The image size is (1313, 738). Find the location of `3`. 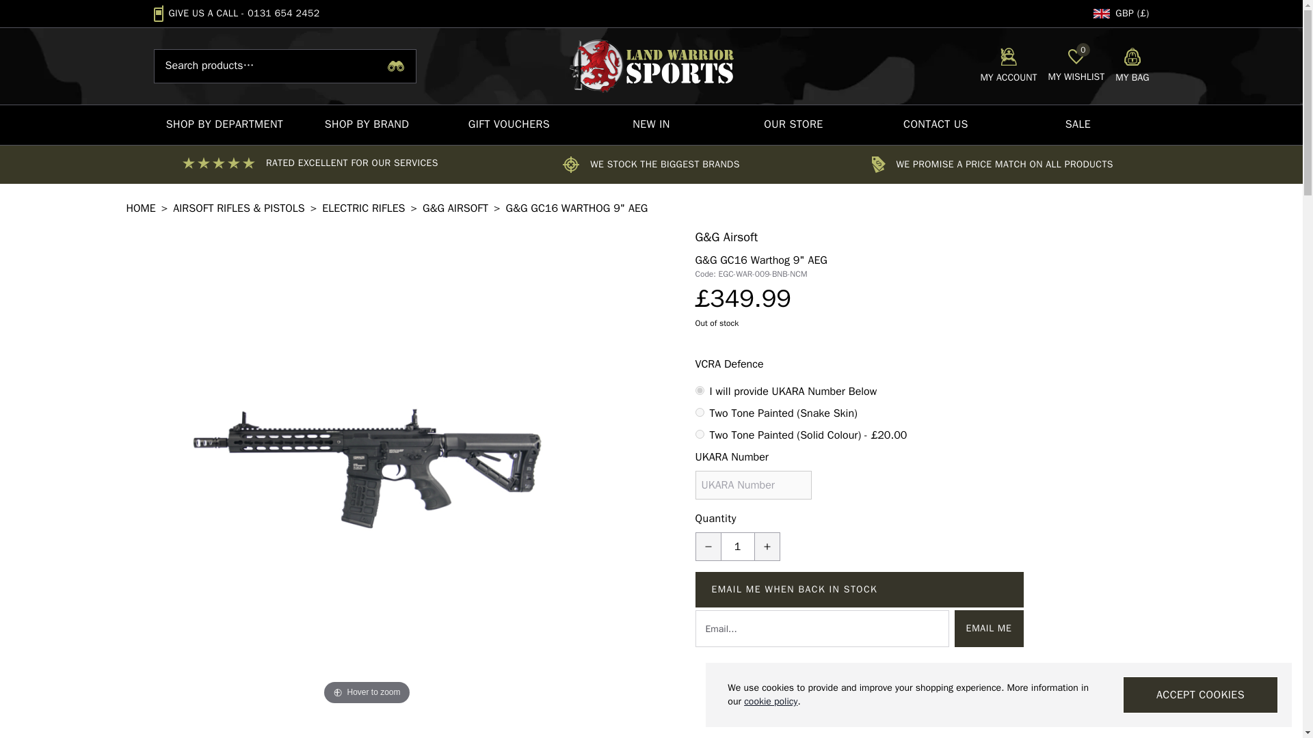

3 is located at coordinates (283, 13).